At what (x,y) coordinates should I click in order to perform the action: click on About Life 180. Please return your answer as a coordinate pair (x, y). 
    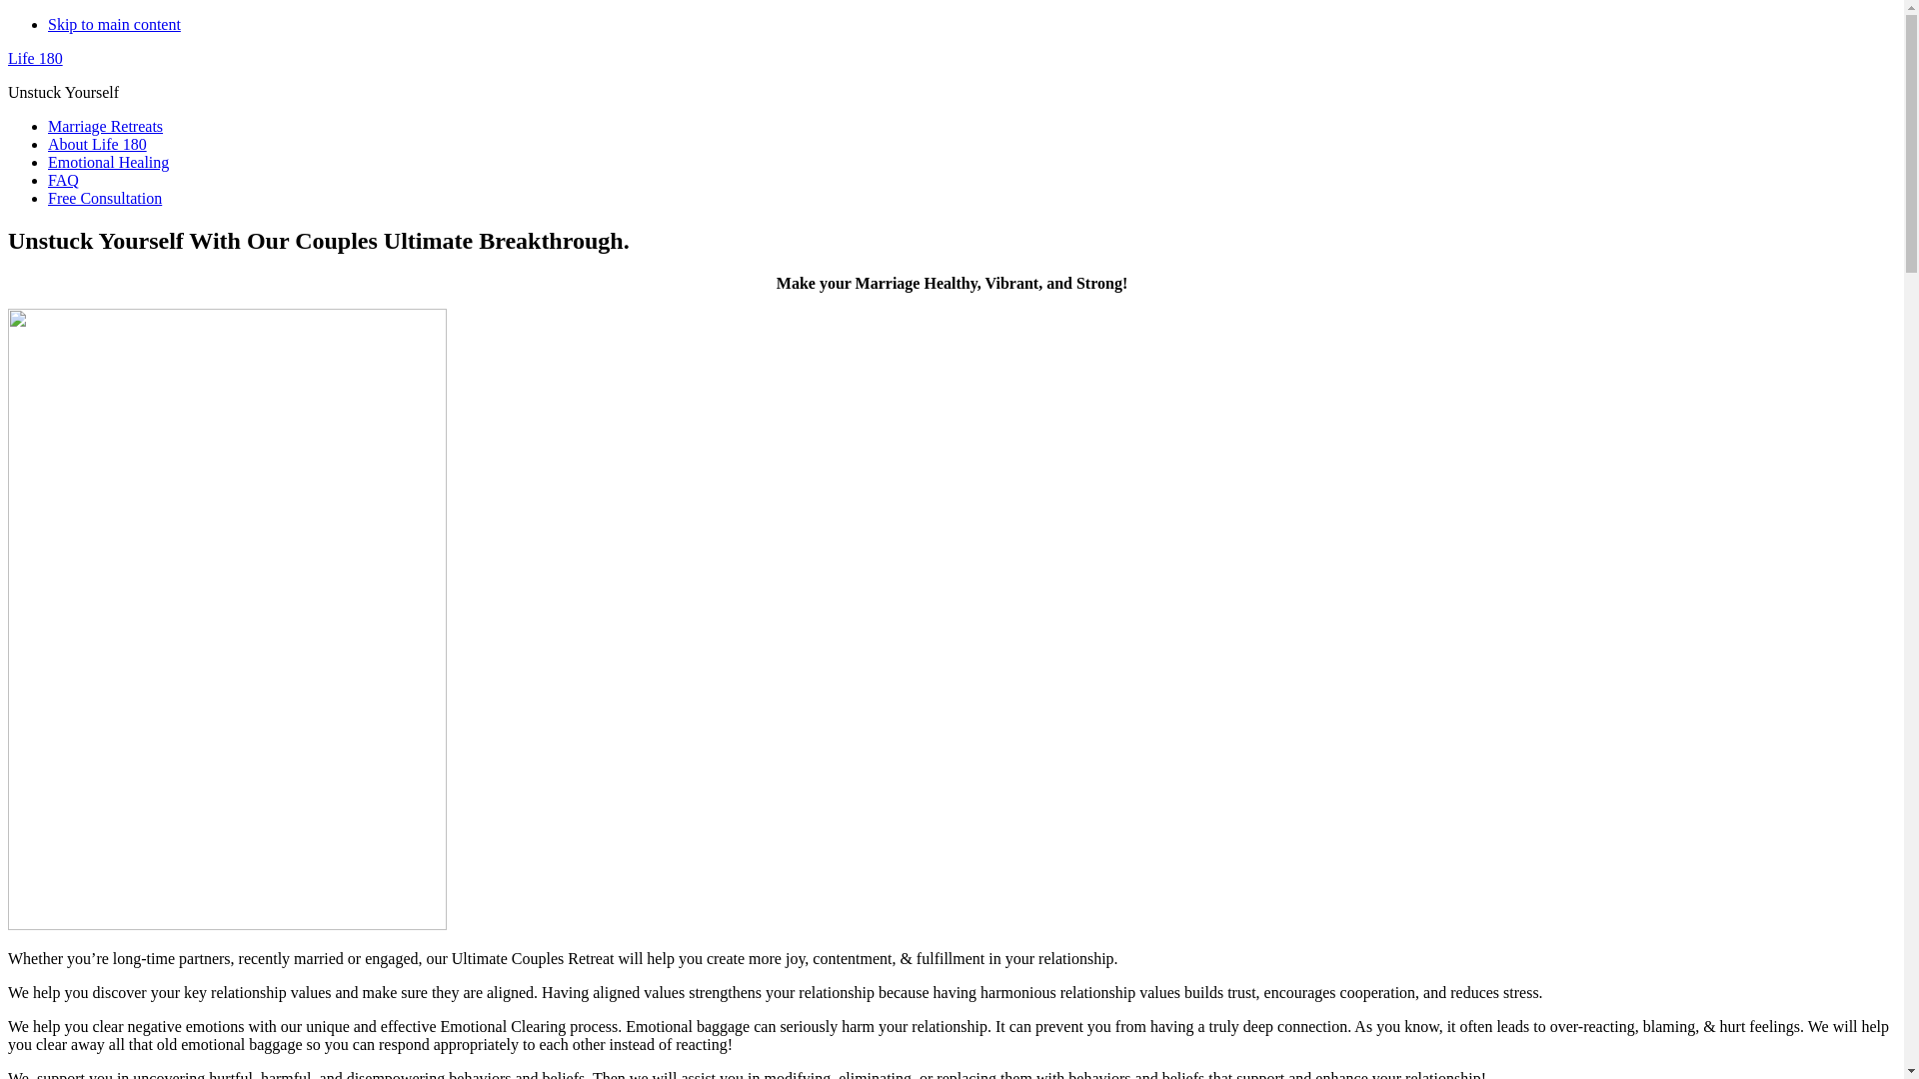
    Looking at the image, I should click on (98, 144).